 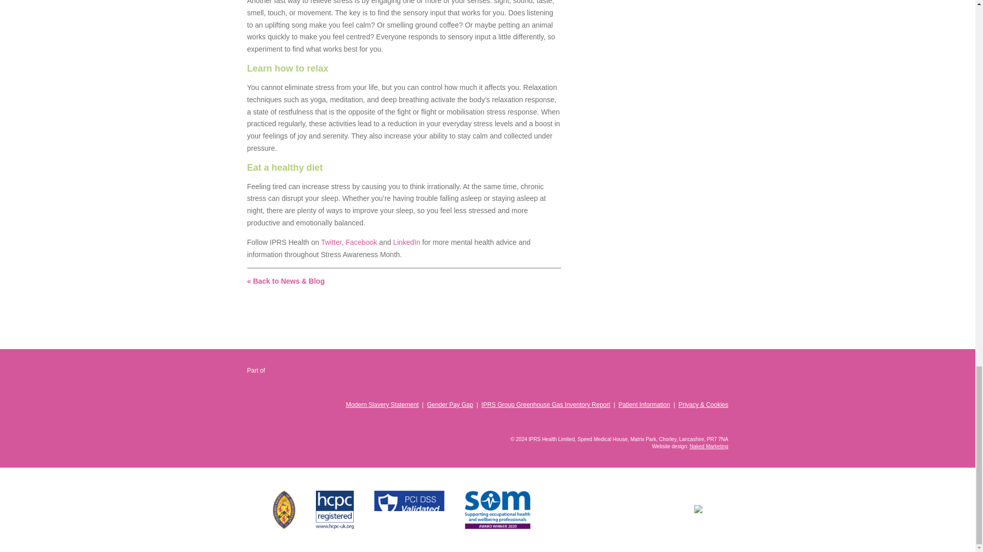 What do you see at coordinates (302, 384) in the screenshot?
I see `IPRS Group` at bounding box center [302, 384].